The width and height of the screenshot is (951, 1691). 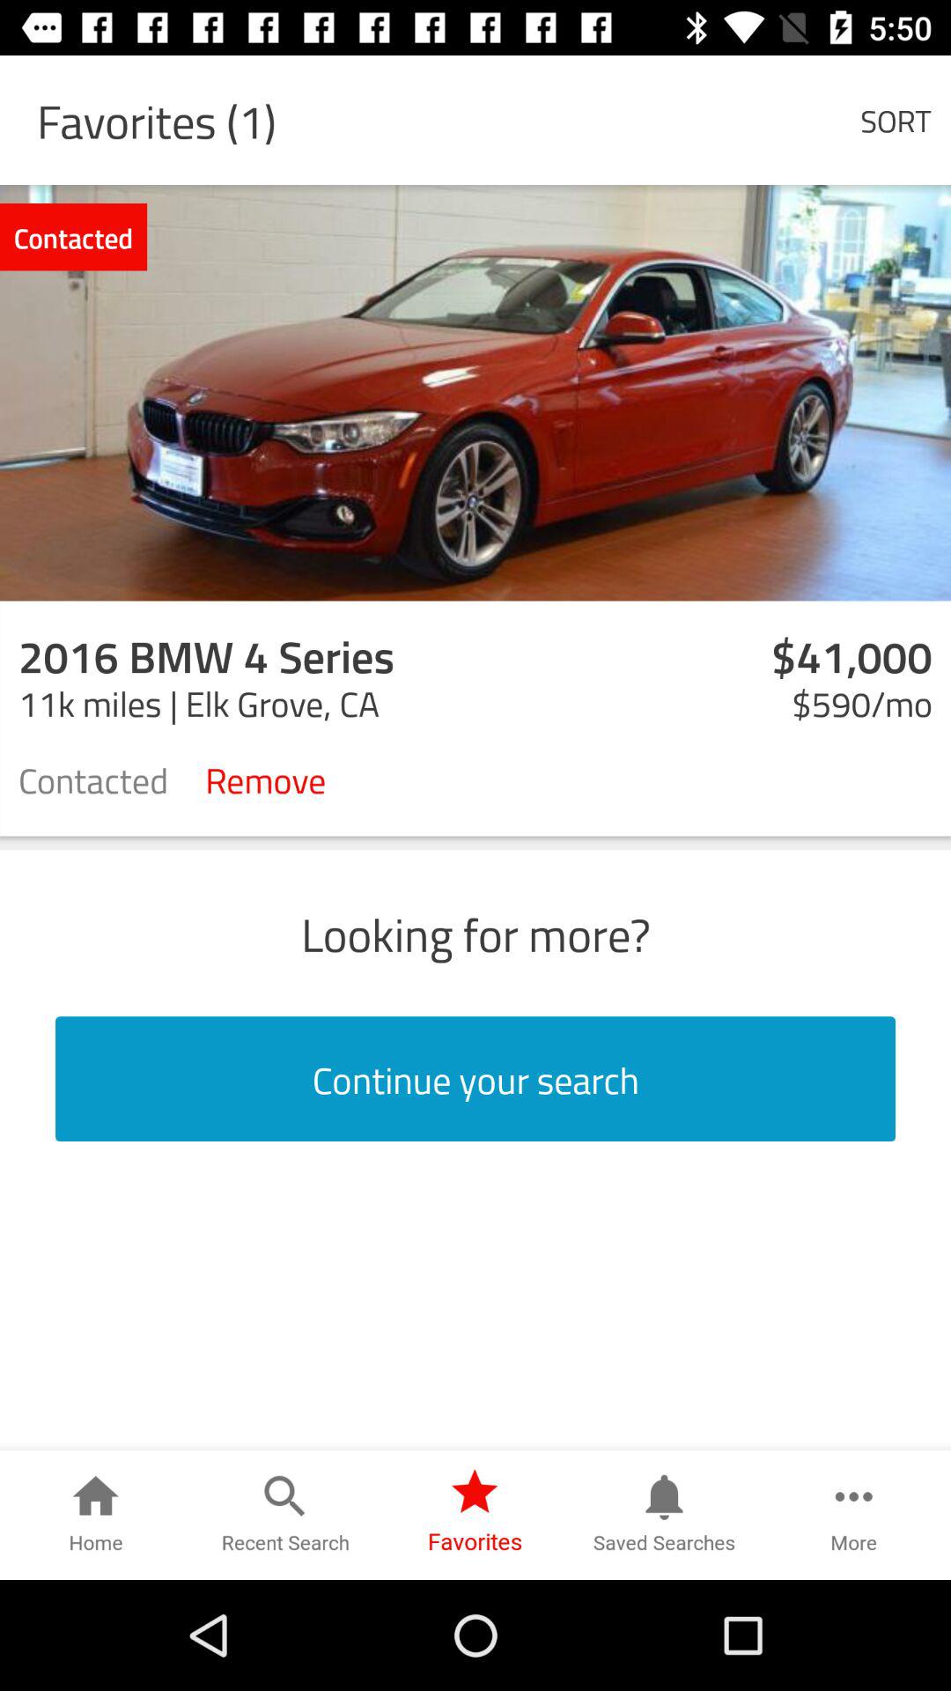 I want to click on scroll until the continue your search item, so click(x=475, y=1079).